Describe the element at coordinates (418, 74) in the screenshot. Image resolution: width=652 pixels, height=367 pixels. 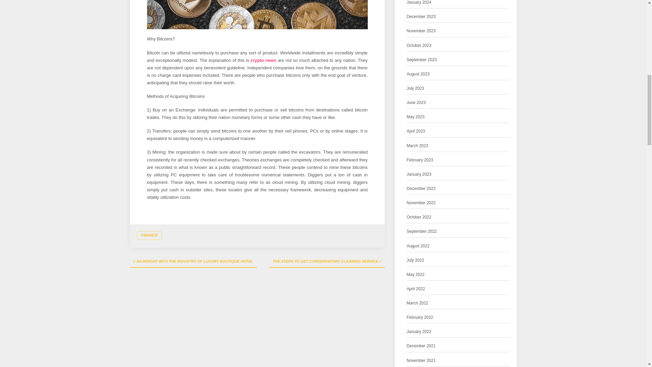
I see `August 2023` at that location.